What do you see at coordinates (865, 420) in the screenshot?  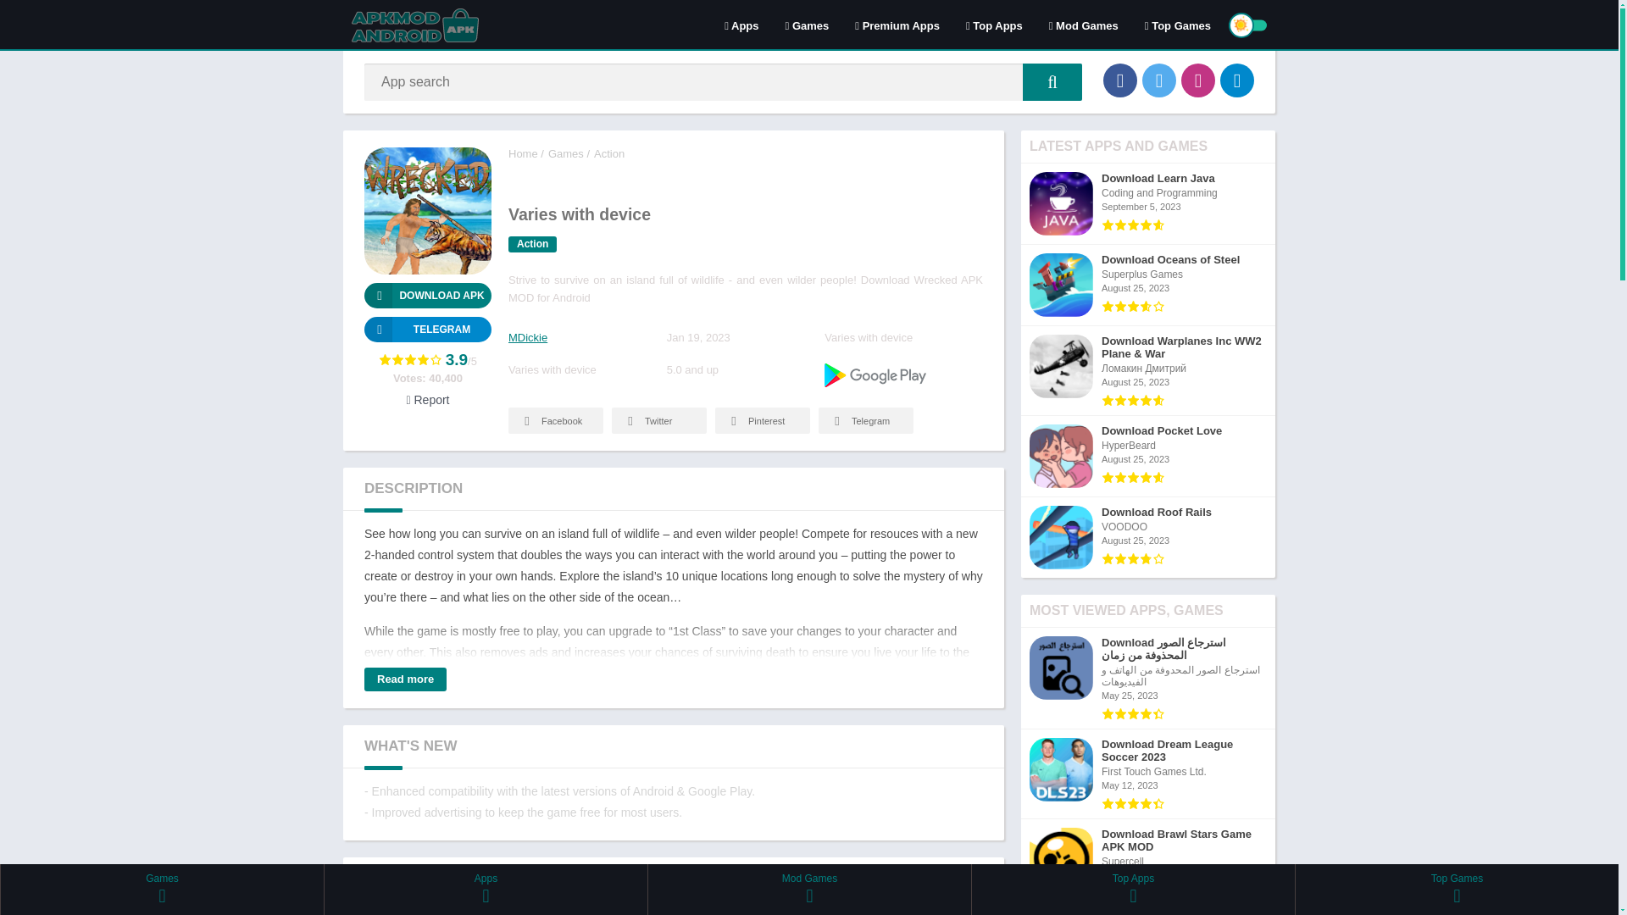 I see `Telegram` at bounding box center [865, 420].